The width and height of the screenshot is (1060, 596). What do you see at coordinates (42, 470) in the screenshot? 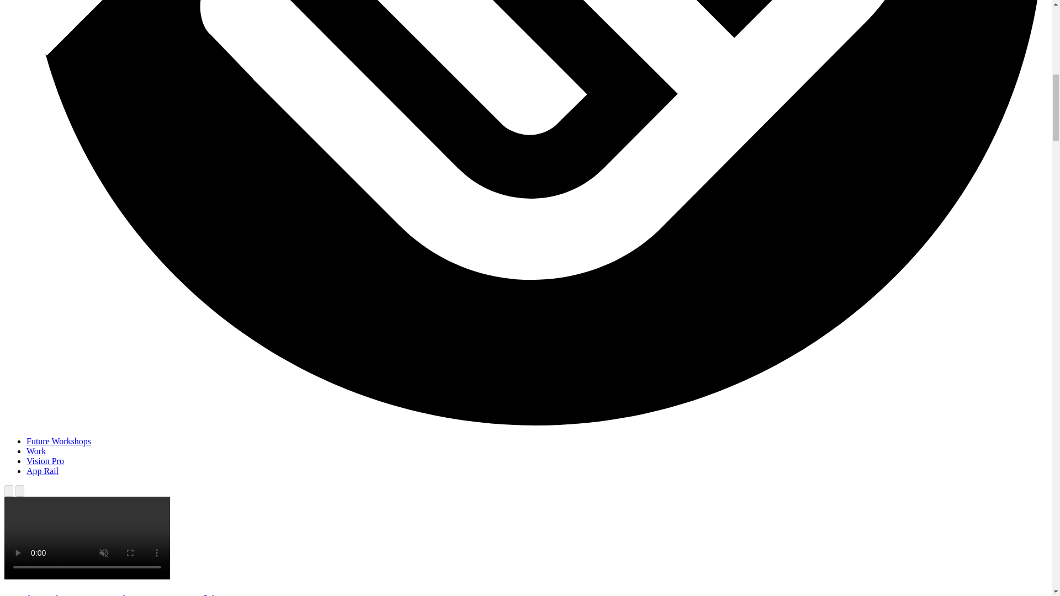
I see `App Rail` at bounding box center [42, 470].